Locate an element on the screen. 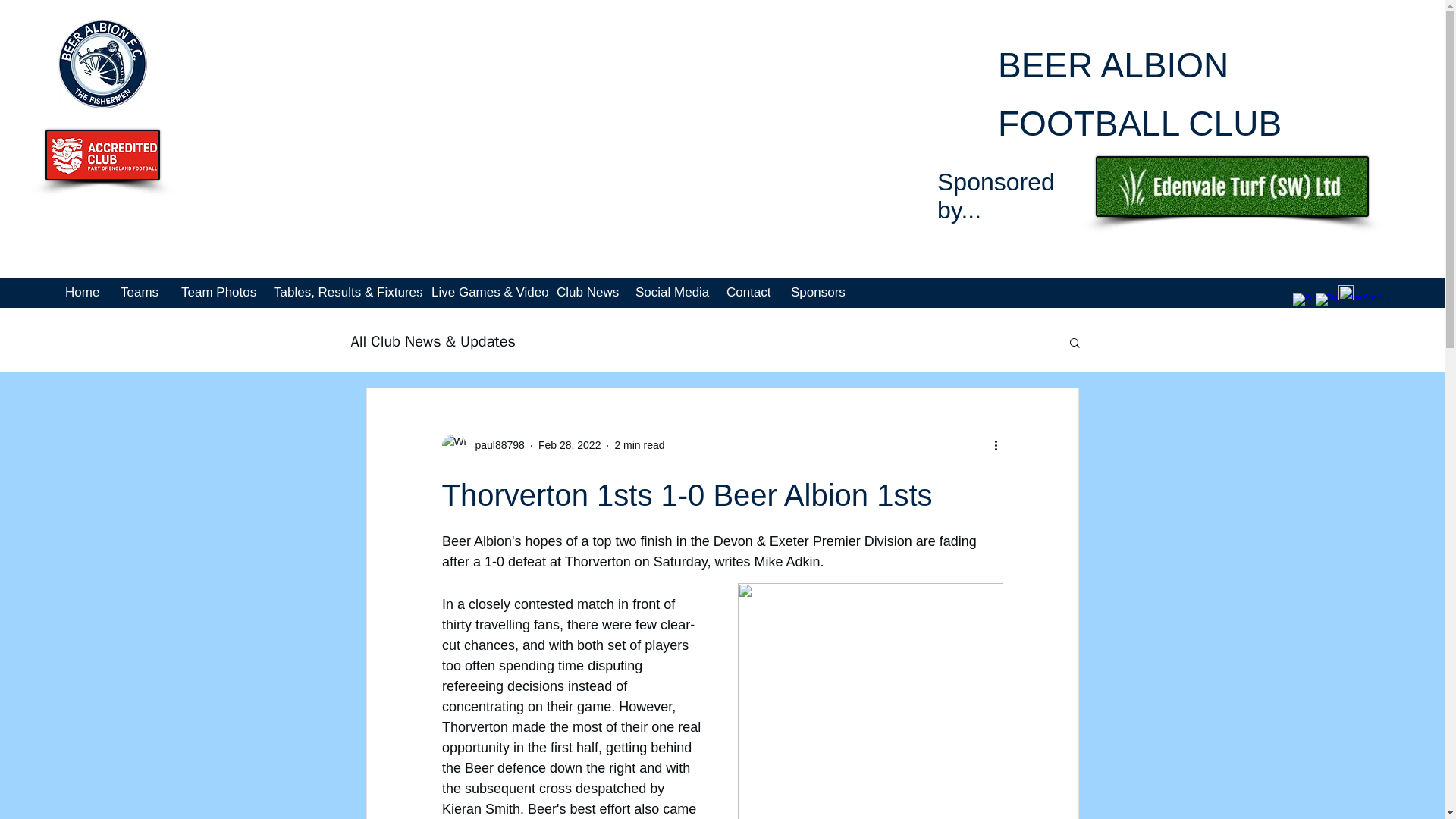 The image size is (1456, 819). 2 min read is located at coordinates (639, 444).